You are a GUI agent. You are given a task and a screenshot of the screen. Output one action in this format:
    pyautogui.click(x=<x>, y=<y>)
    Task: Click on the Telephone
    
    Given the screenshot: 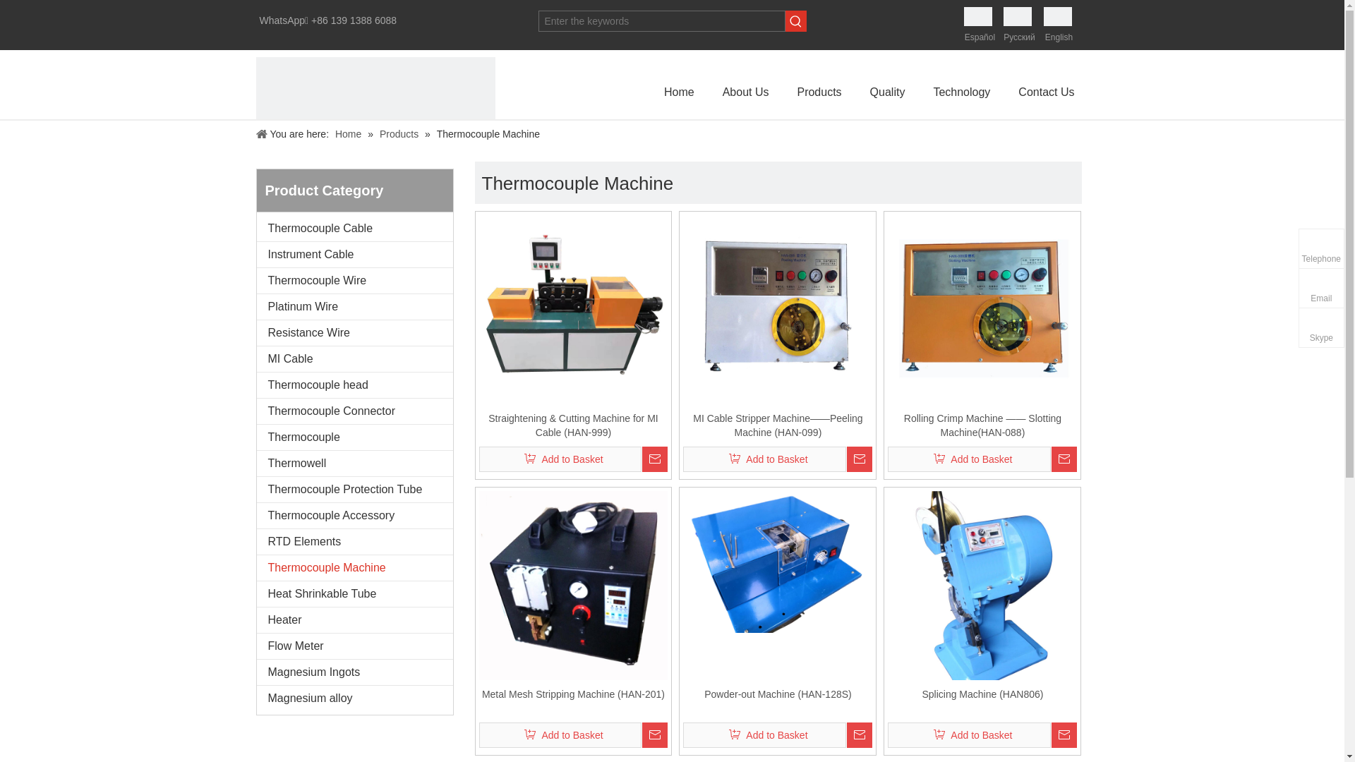 What is the action you would take?
    pyautogui.click(x=1321, y=248)
    